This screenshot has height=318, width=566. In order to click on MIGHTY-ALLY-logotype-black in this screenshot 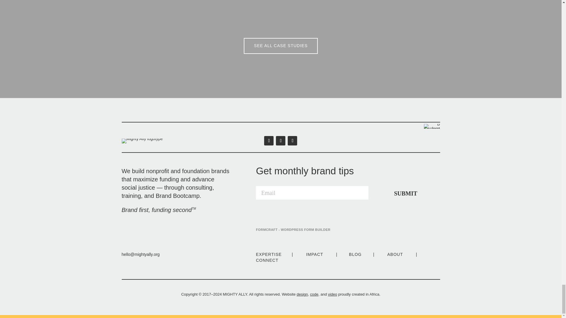, I will do `click(142, 141)`.